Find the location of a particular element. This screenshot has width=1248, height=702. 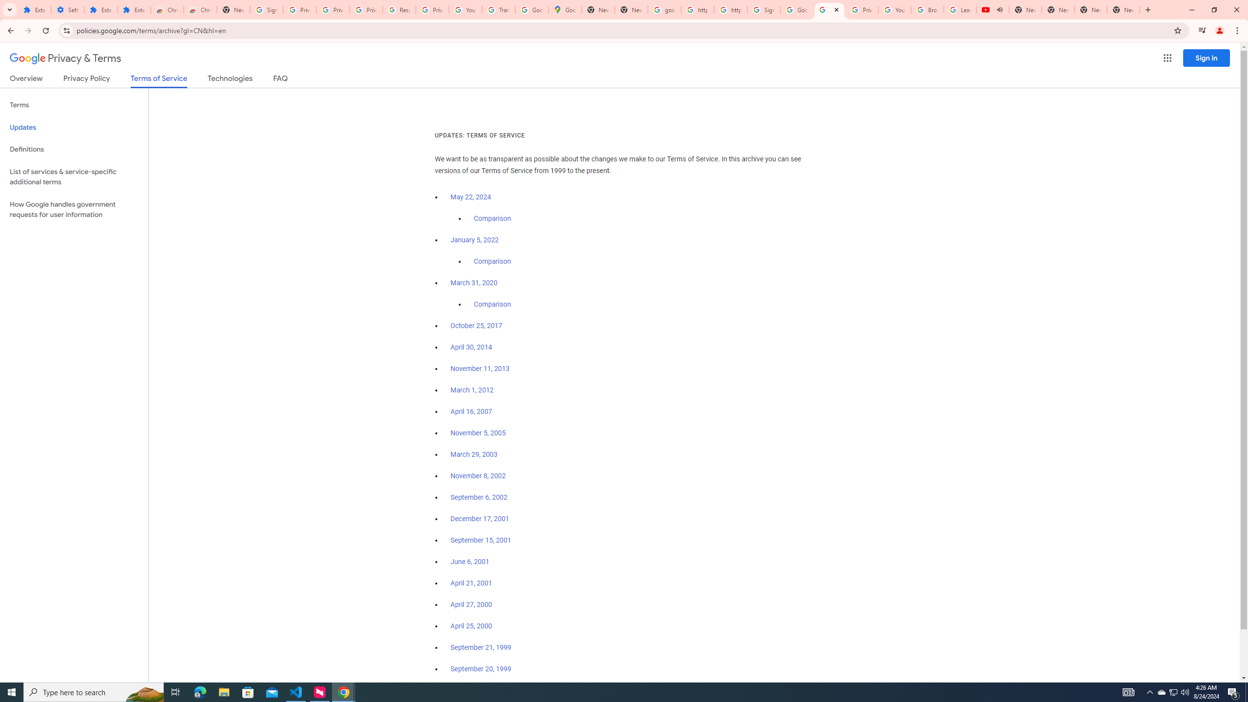

YouTube is located at coordinates (465, 10).